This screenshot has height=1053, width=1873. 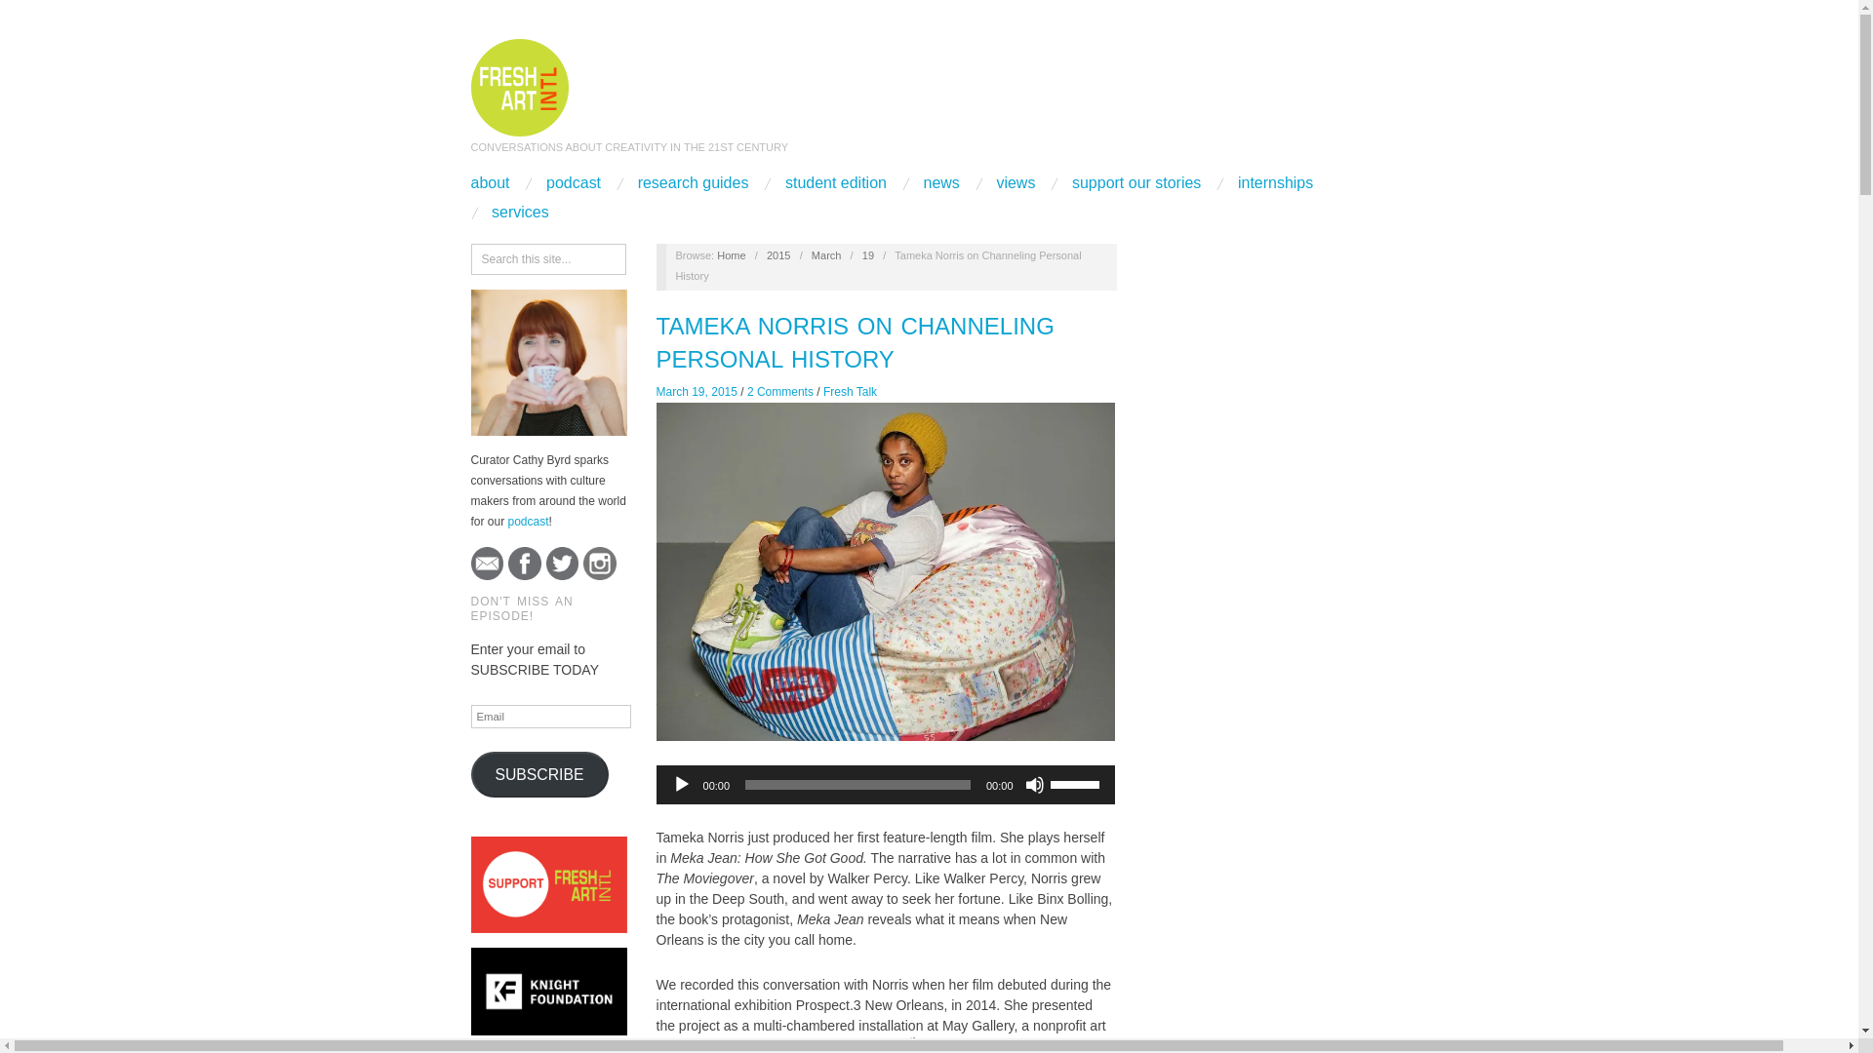 I want to click on Tameka Norris on Channeling Personal History, so click(x=855, y=342).